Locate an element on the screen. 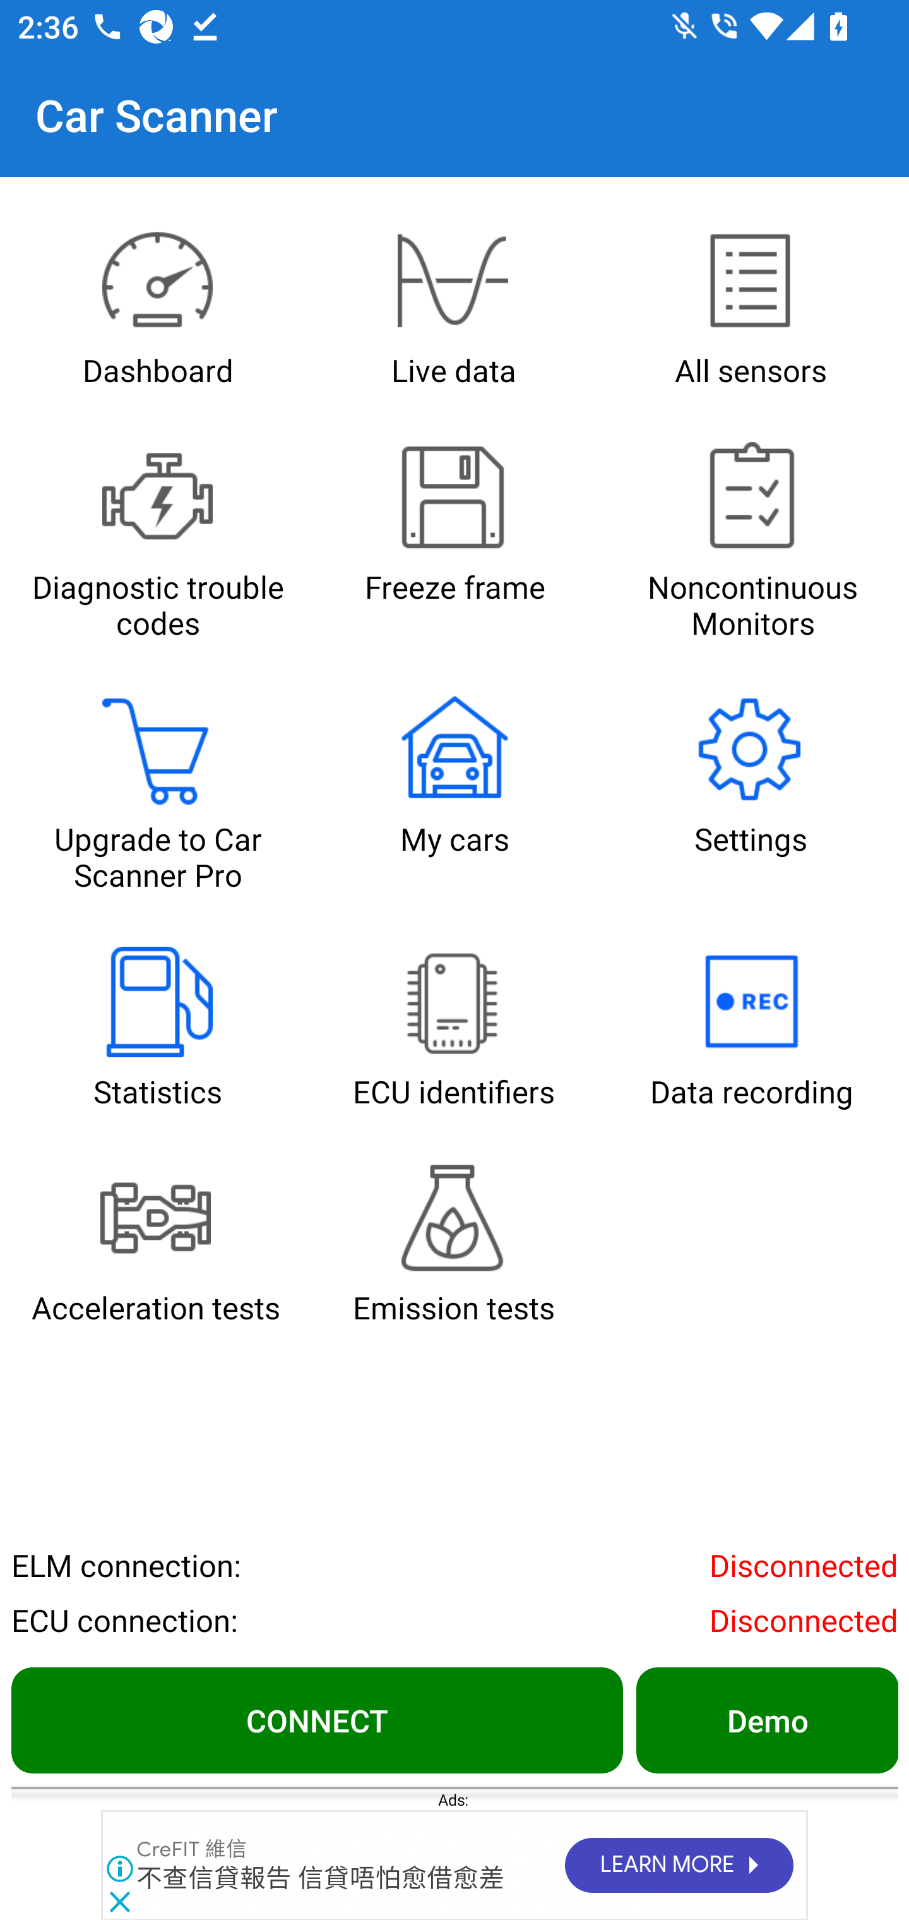 This screenshot has width=909, height=1920. LEARN MORE is located at coordinates (678, 1866).